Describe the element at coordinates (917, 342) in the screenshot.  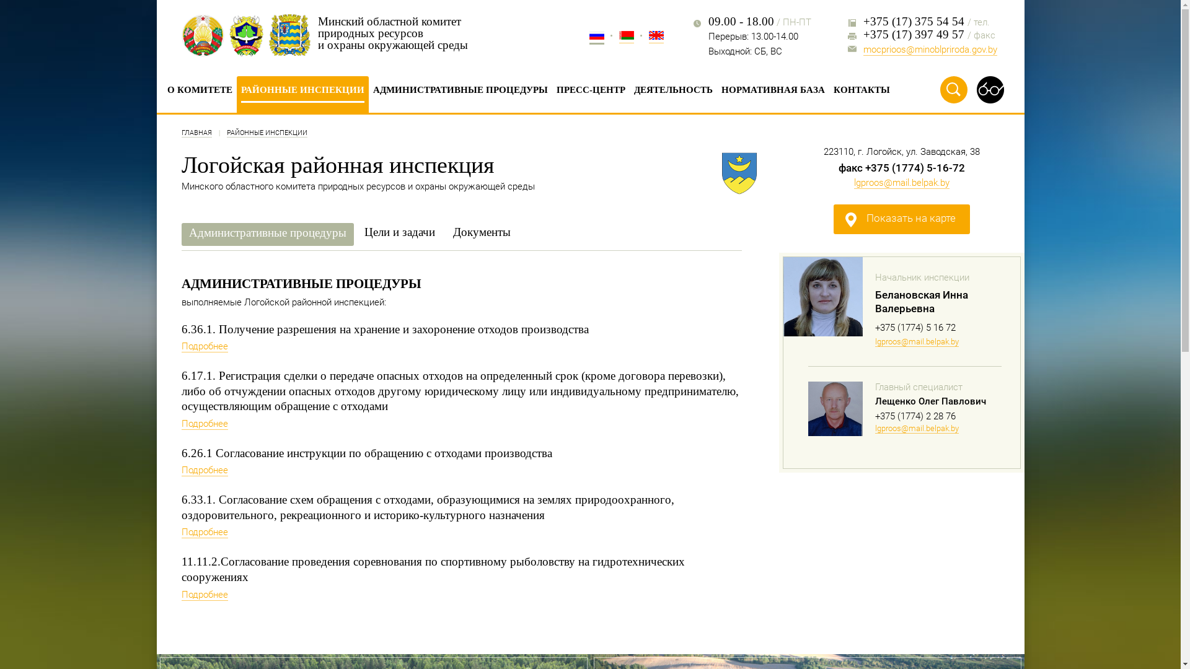
I see `lgproos@mail.belpak.by` at that location.